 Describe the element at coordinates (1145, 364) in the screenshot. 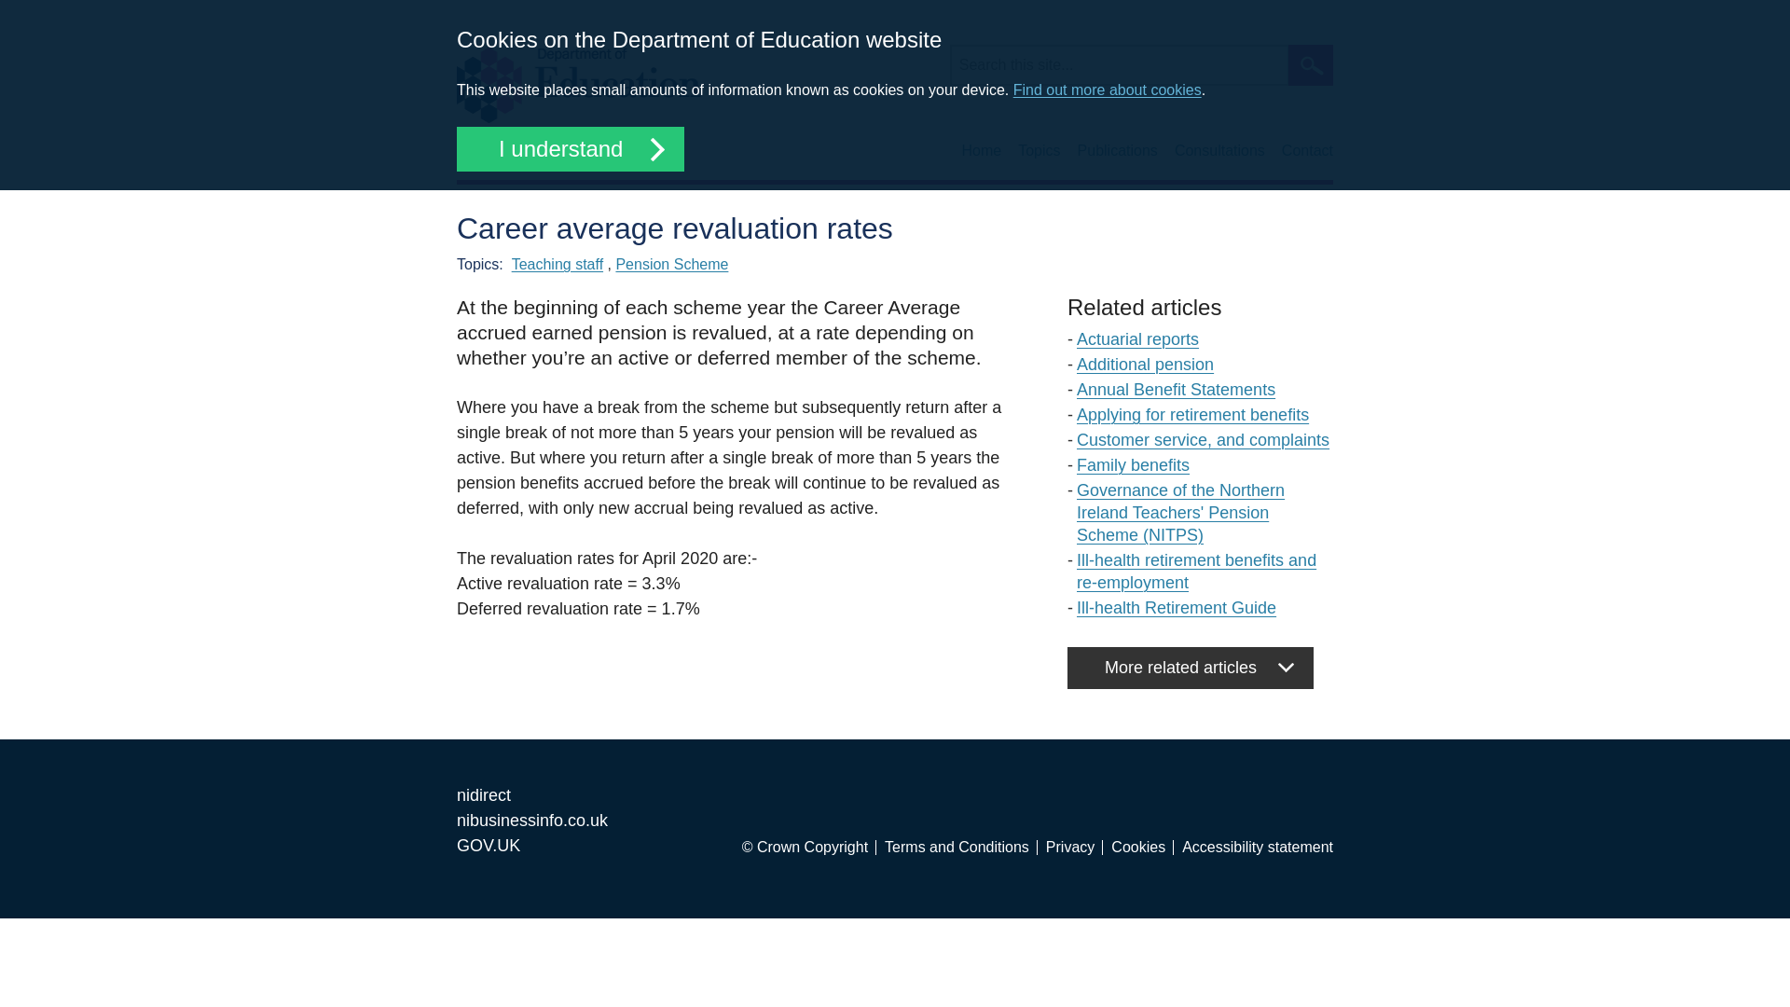

I see `Additional pension` at that location.